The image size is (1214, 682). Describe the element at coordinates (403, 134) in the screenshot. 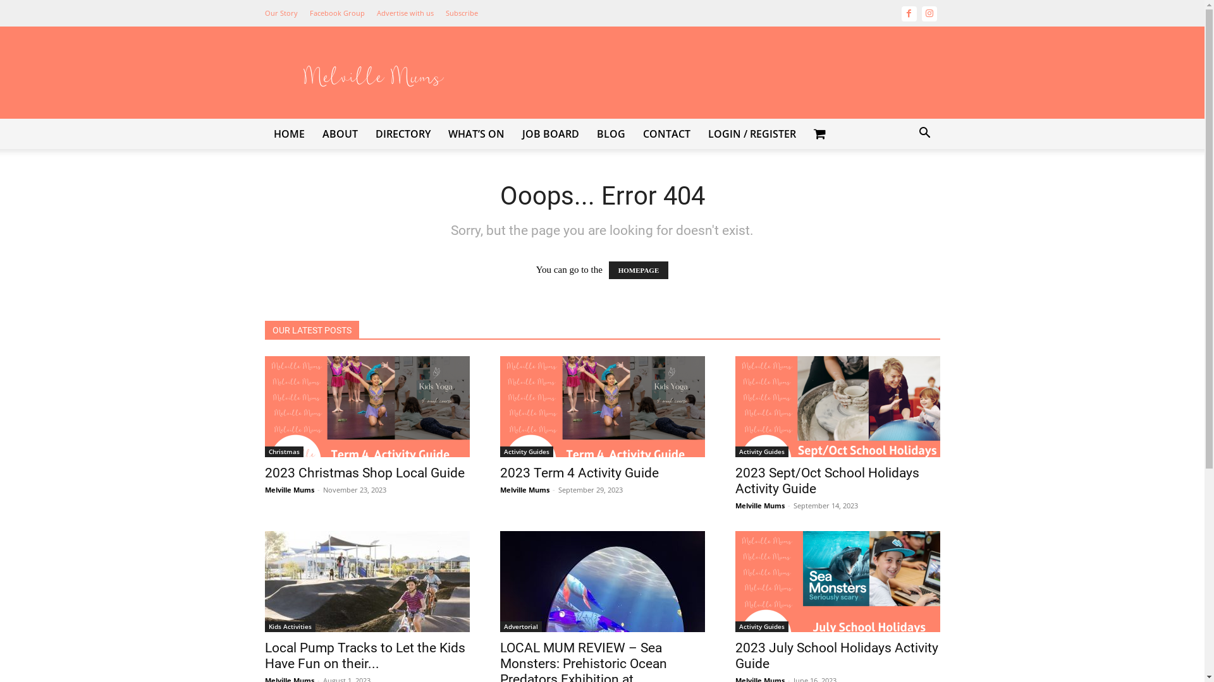

I see `DIRECTORY` at that location.